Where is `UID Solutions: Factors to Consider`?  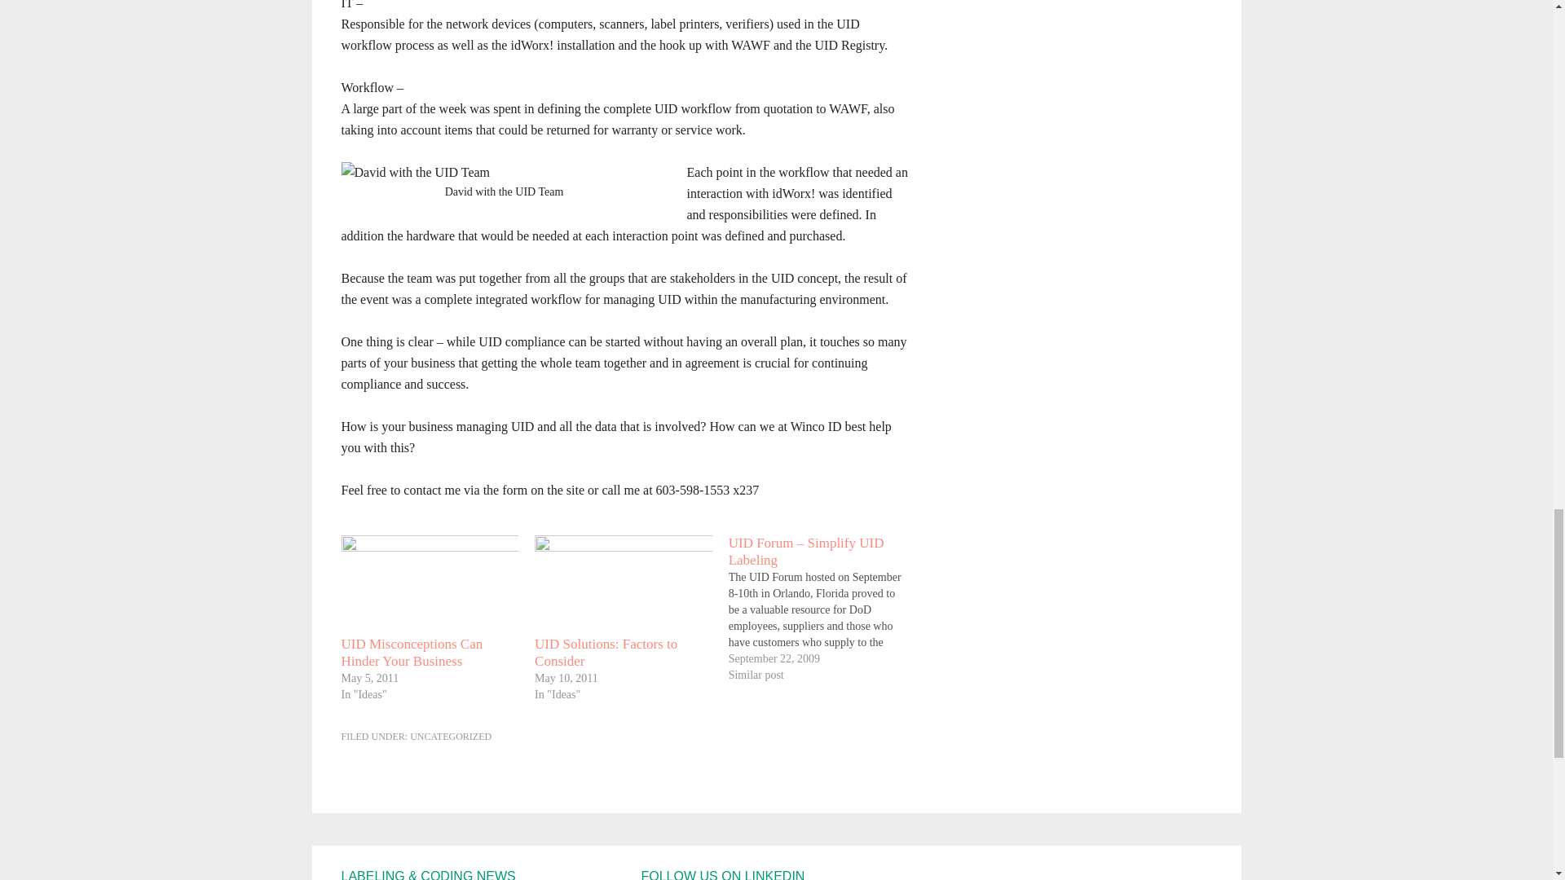
UID Solutions: Factors to Consider is located at coordinates (623, 584).